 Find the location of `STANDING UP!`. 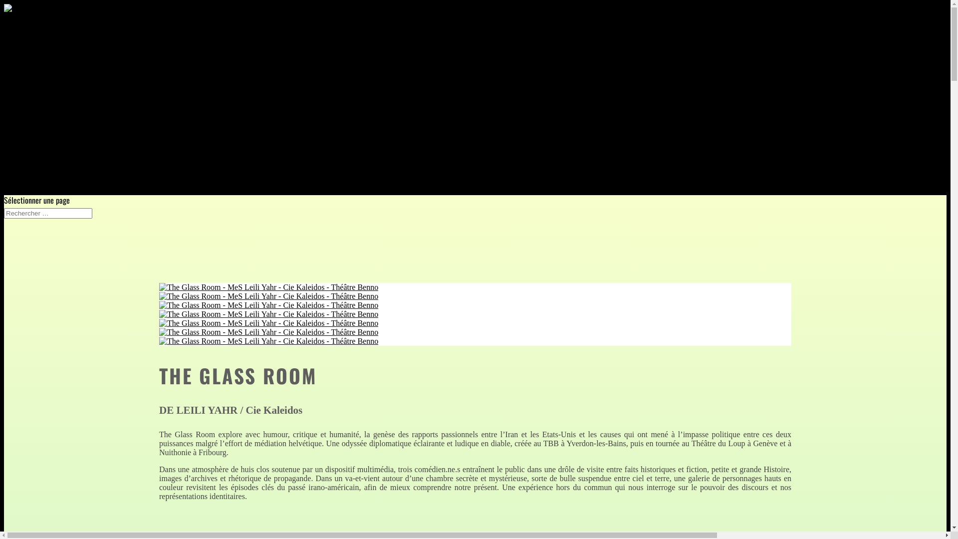

STANDING UP! is located at coordinates (86, 155).